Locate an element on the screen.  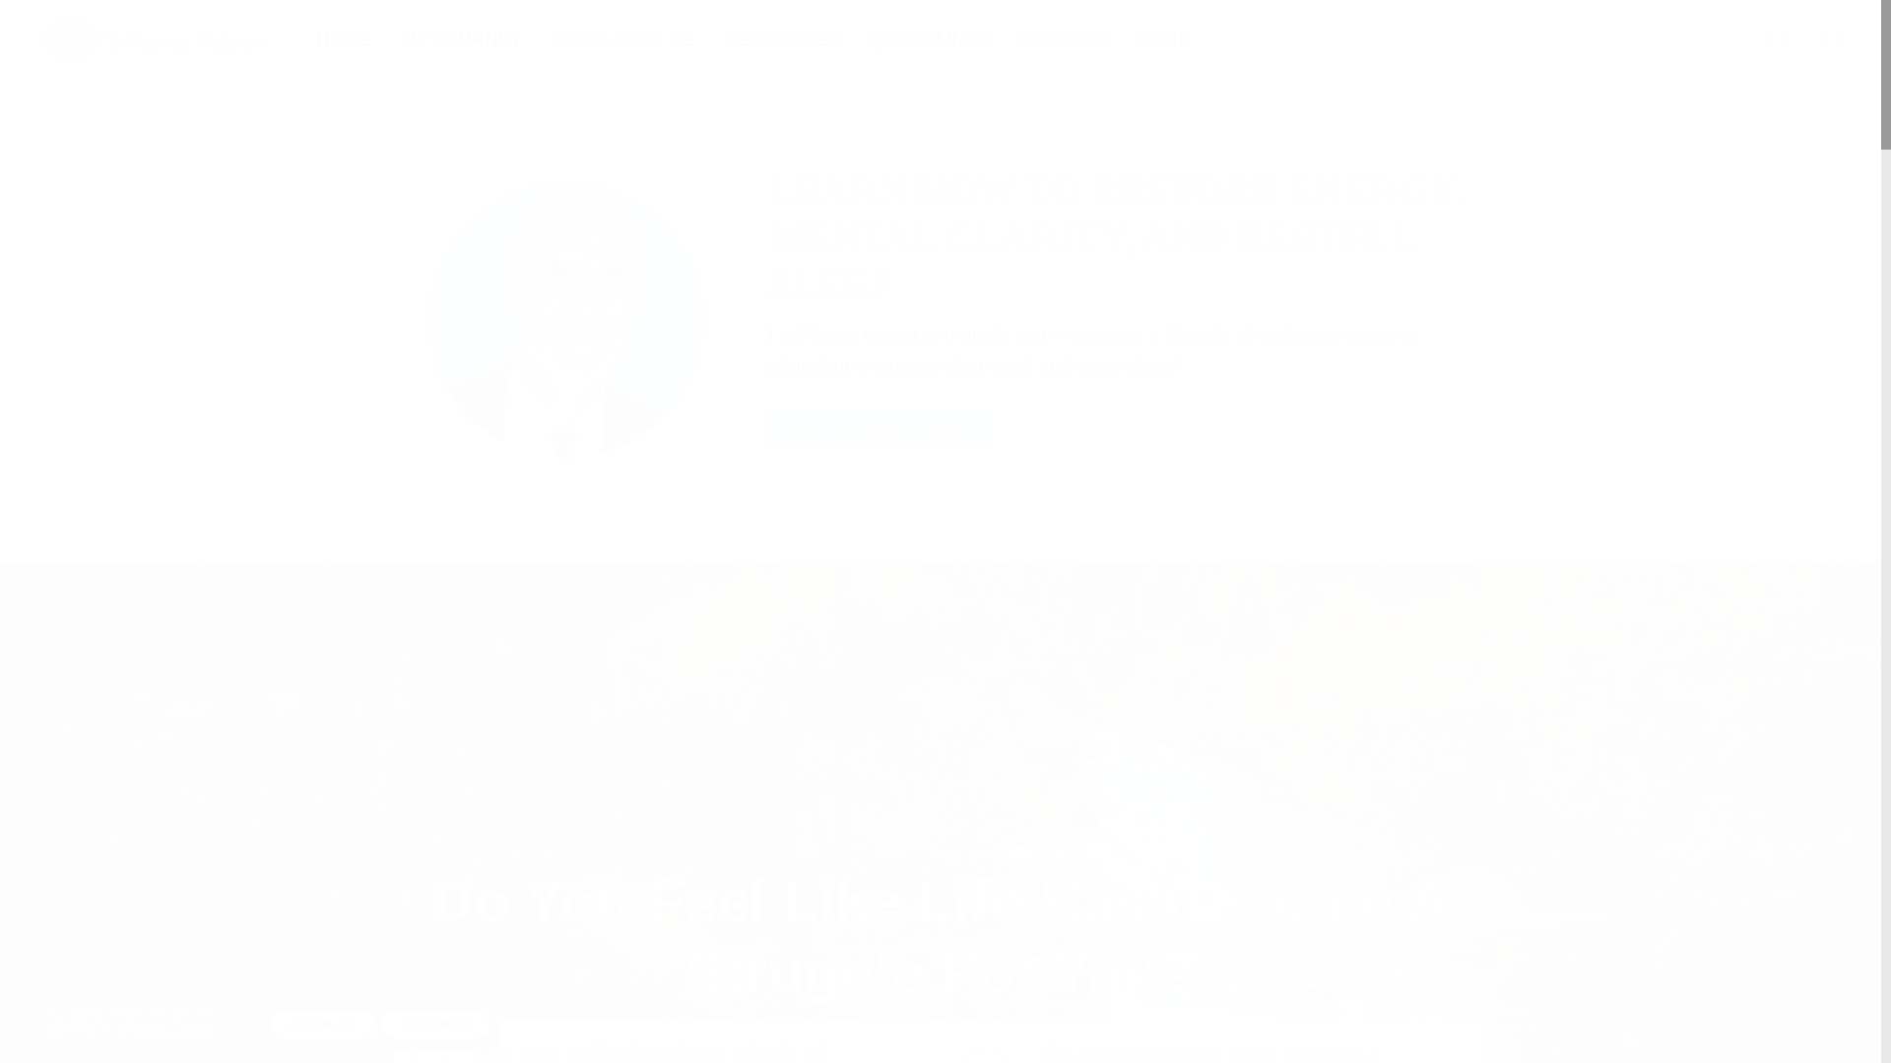
CONTACT is located at coordinates (1064, 39).